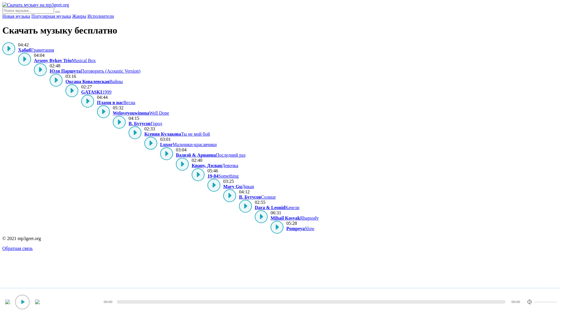 The width and height of the screenshot is (561, 315). What do you see at coordinates (223, 176) in the screenshot?
I see `19-84Something` at bounding box center [223, 176].